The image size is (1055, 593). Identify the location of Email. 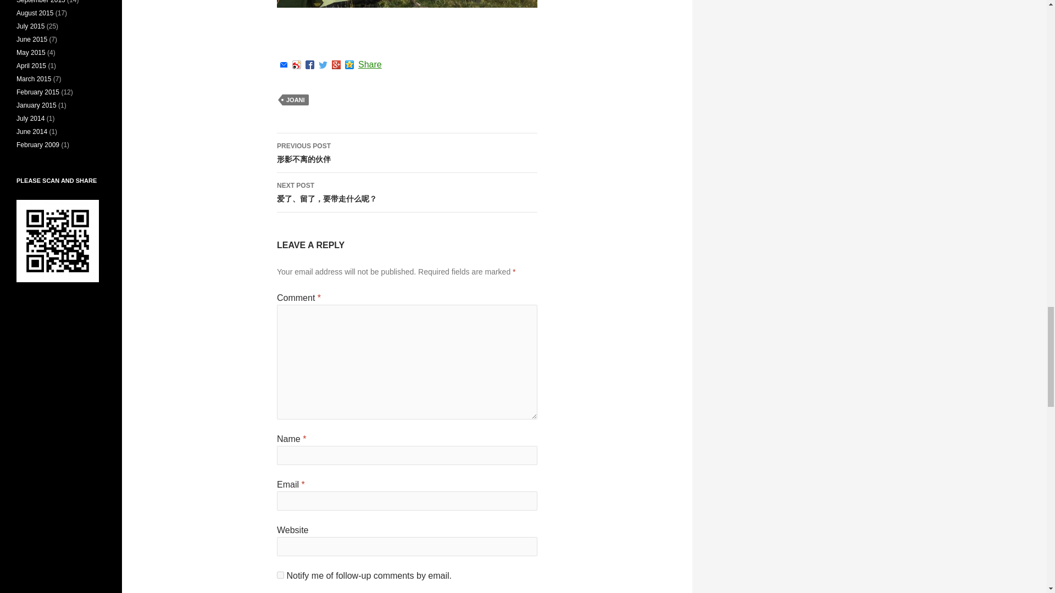
(284, 65).